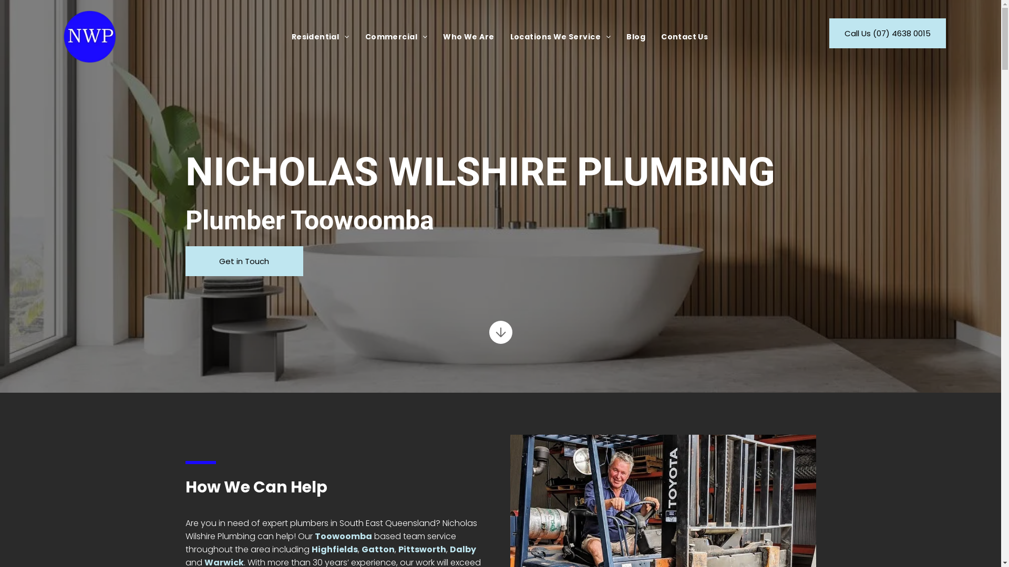 The height and width of the screenshot is (567, 1009). Describe the element at coordinates (334, 549) in the screenshot. I see `Highfields` at that location.